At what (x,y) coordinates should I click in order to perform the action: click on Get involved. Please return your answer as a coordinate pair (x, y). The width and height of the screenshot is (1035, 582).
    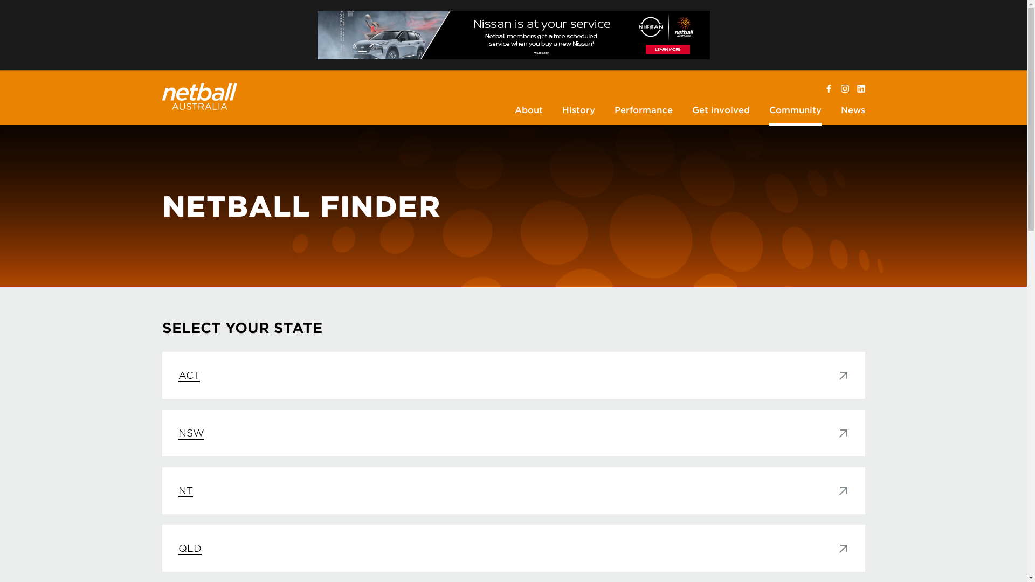
    Looking at the image, I should click on (720, 111).